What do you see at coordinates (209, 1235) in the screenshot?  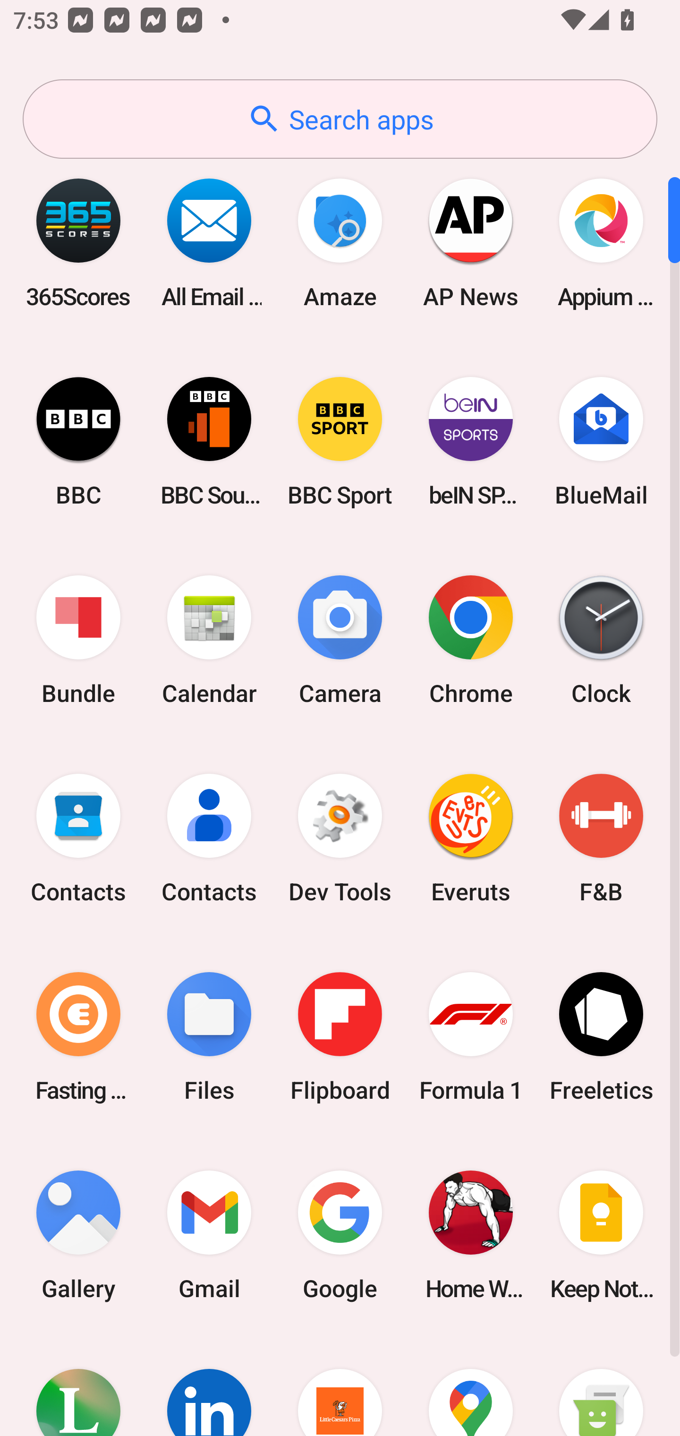 I see `Gmail` at bounding box center [209, 1235].